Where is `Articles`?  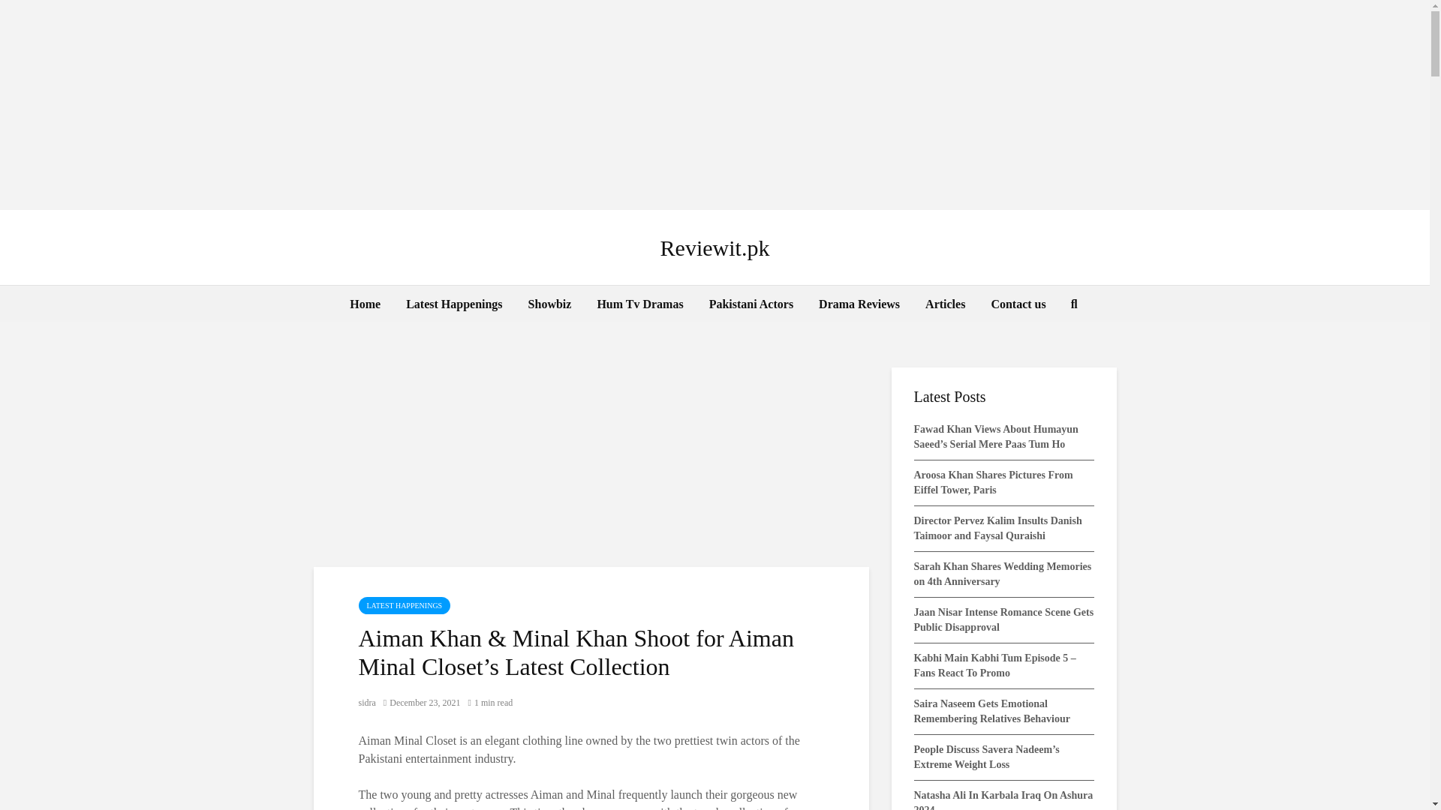
Articles is located at coordinates (945, 304).